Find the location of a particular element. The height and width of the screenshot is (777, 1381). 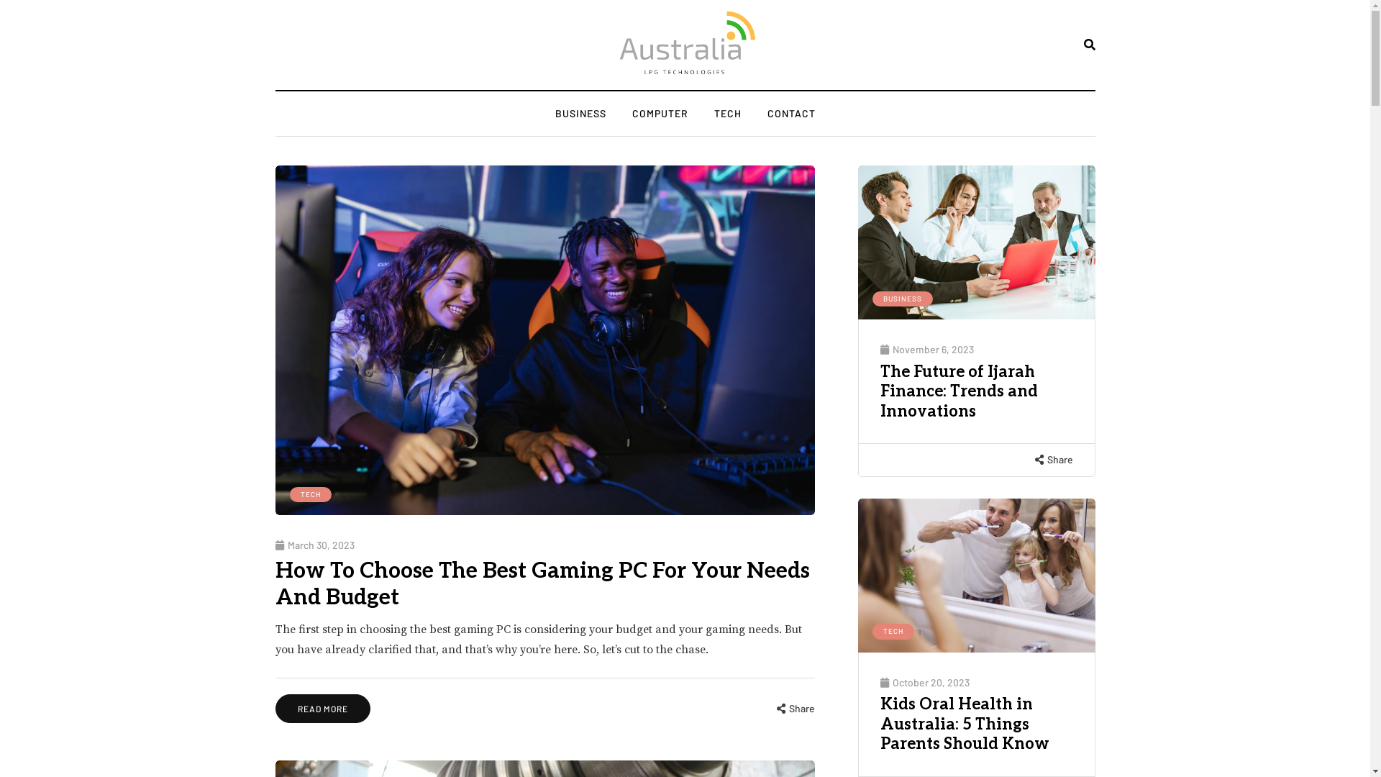

TECH is located at coordinates (893, 632).